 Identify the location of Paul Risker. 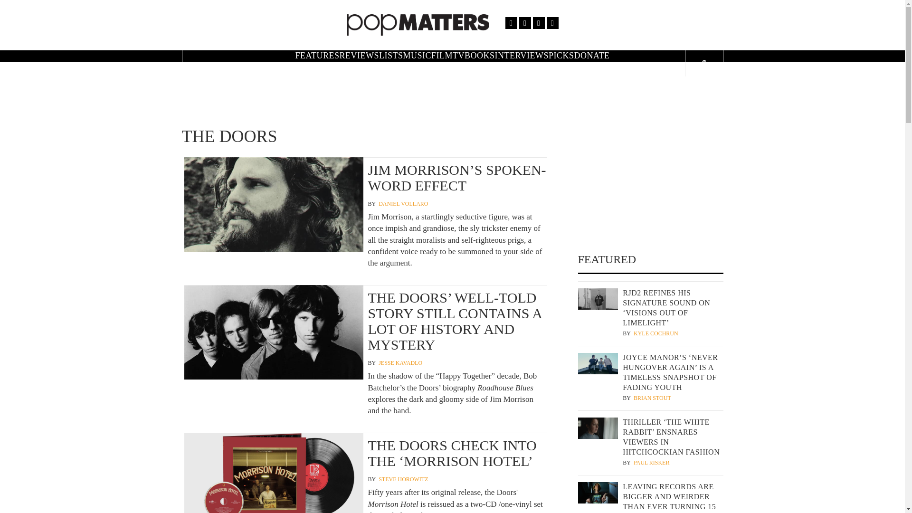
(652, 463).